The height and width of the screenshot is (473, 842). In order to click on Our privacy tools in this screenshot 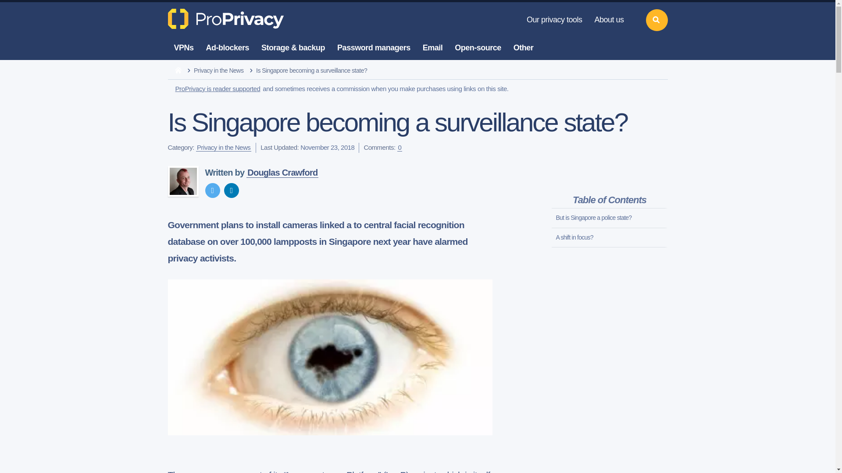, I will do `click(554, 20)`.